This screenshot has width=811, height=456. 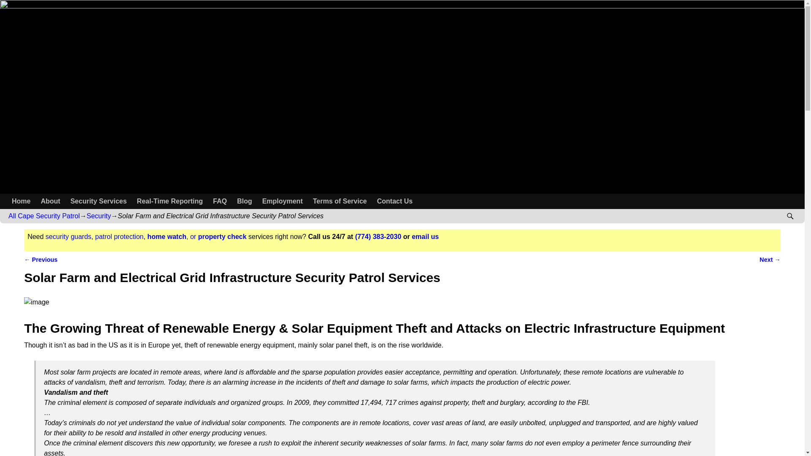 I want to click on Employment, so click(x=282, y=201).